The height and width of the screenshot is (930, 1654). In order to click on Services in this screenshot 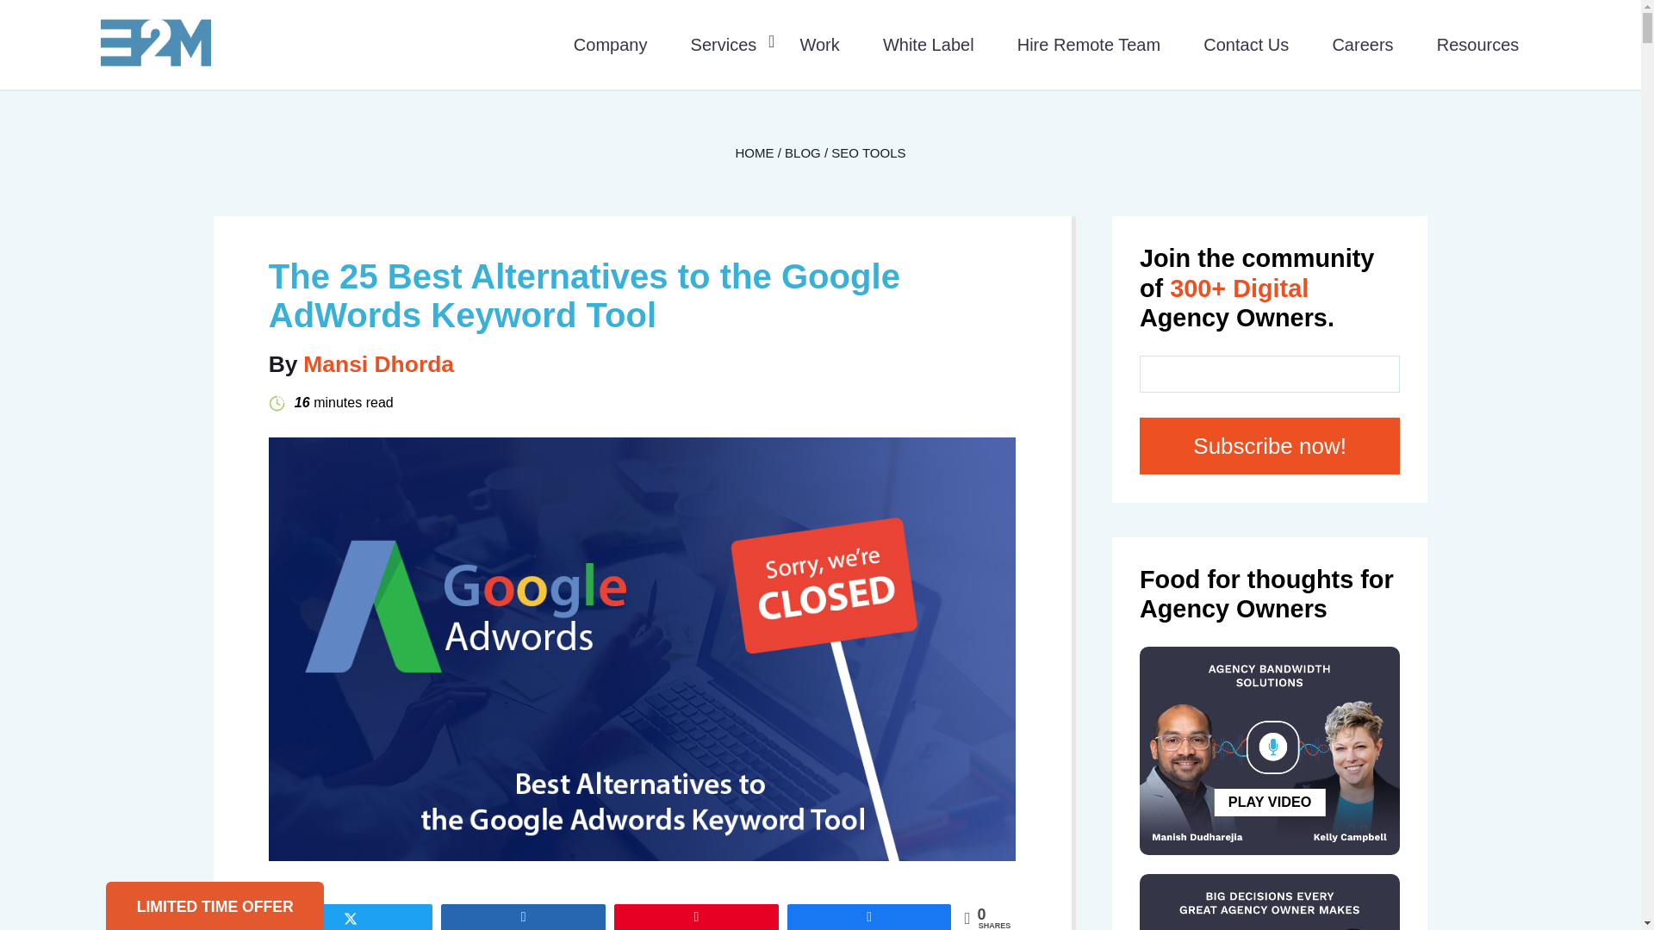, I will do `click(724, 43)`.